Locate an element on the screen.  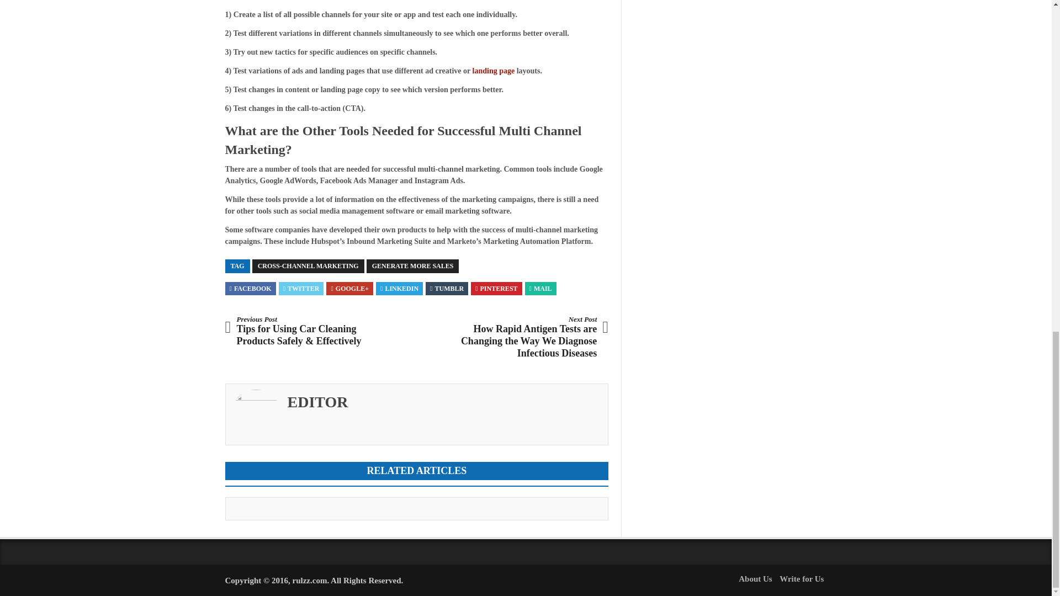
Mail is located at coordinates (540, 289).